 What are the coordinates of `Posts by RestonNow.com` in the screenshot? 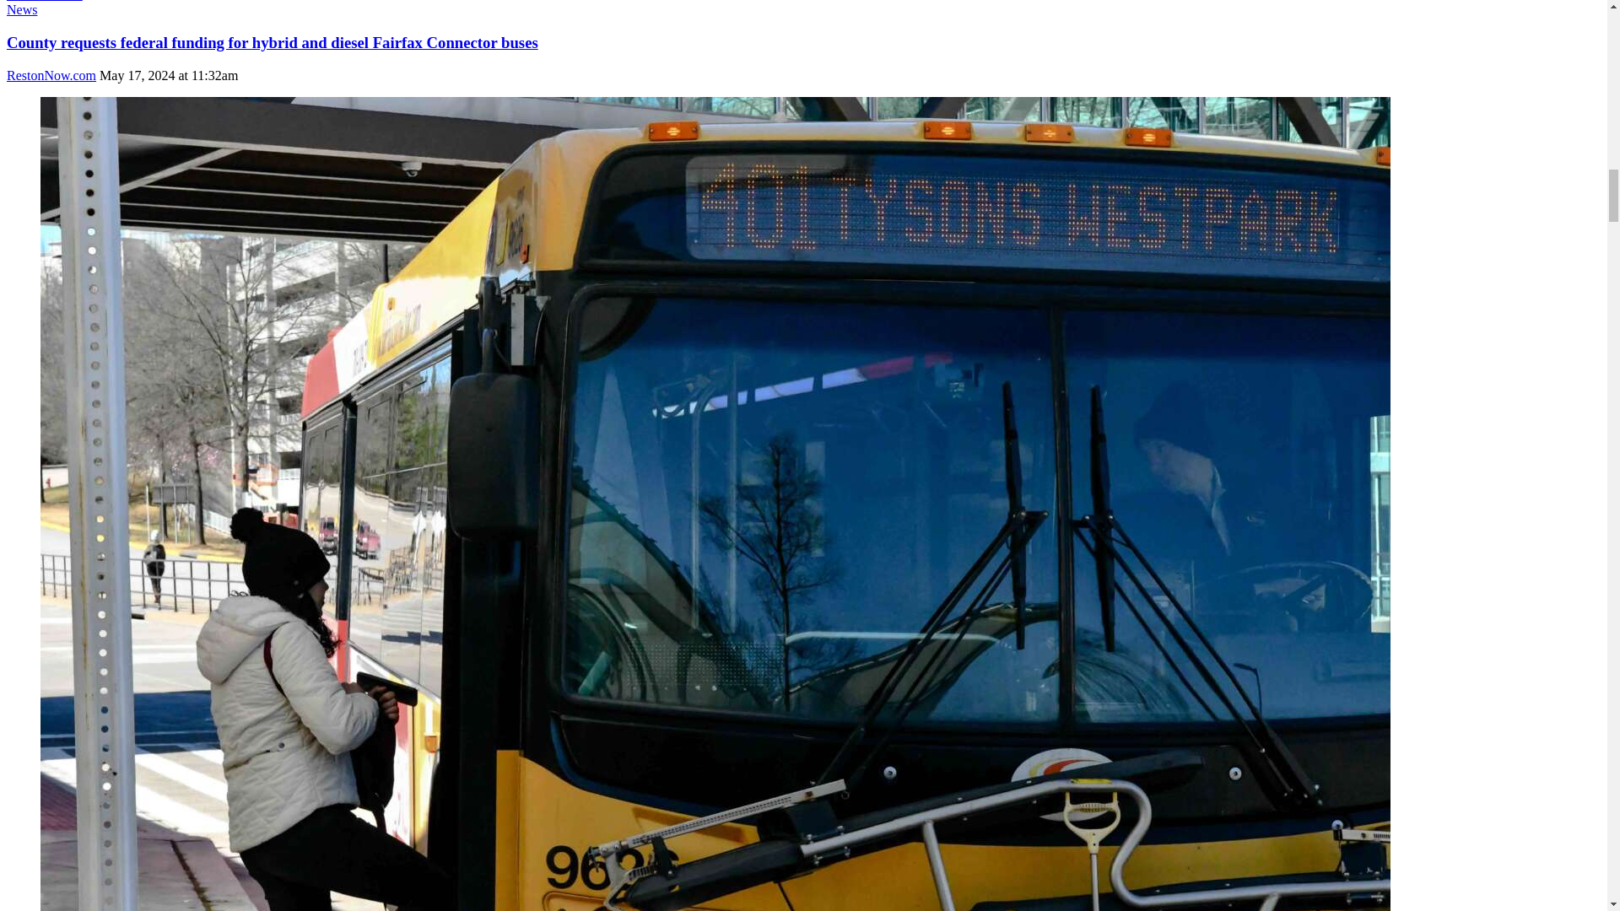 It's located at (51, 74).